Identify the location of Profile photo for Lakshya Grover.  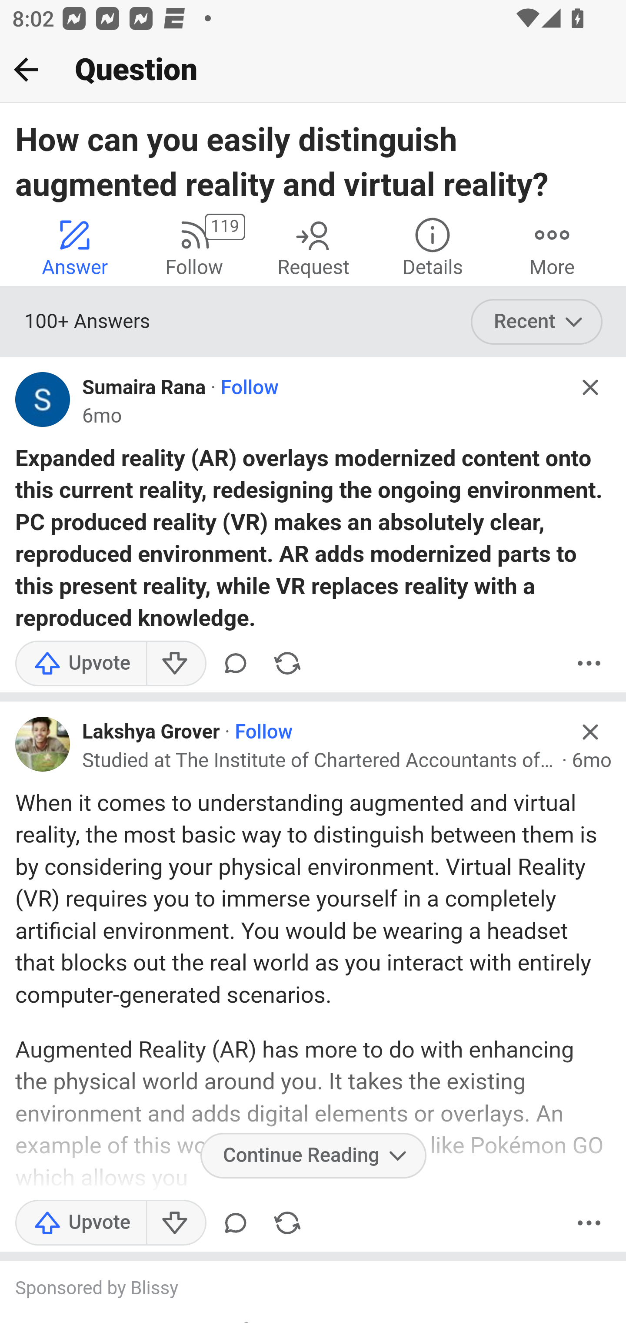
(43, 743).